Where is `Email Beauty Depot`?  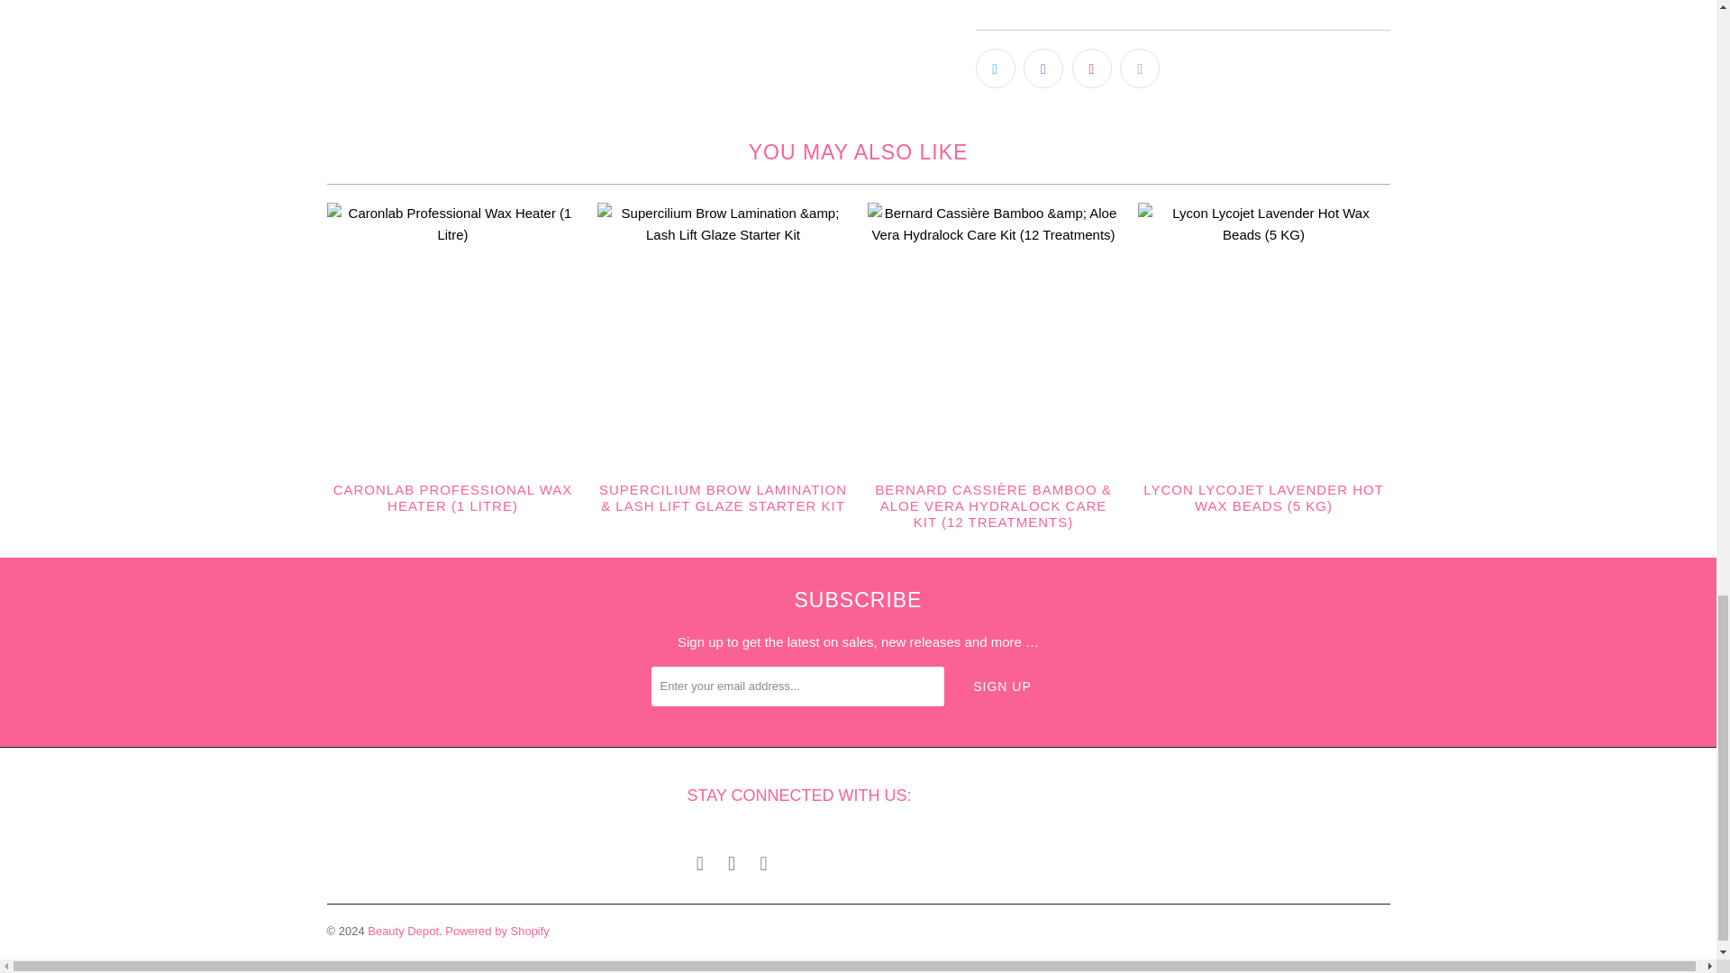
Email Beauty Depot is located at coordinates (764, 863).